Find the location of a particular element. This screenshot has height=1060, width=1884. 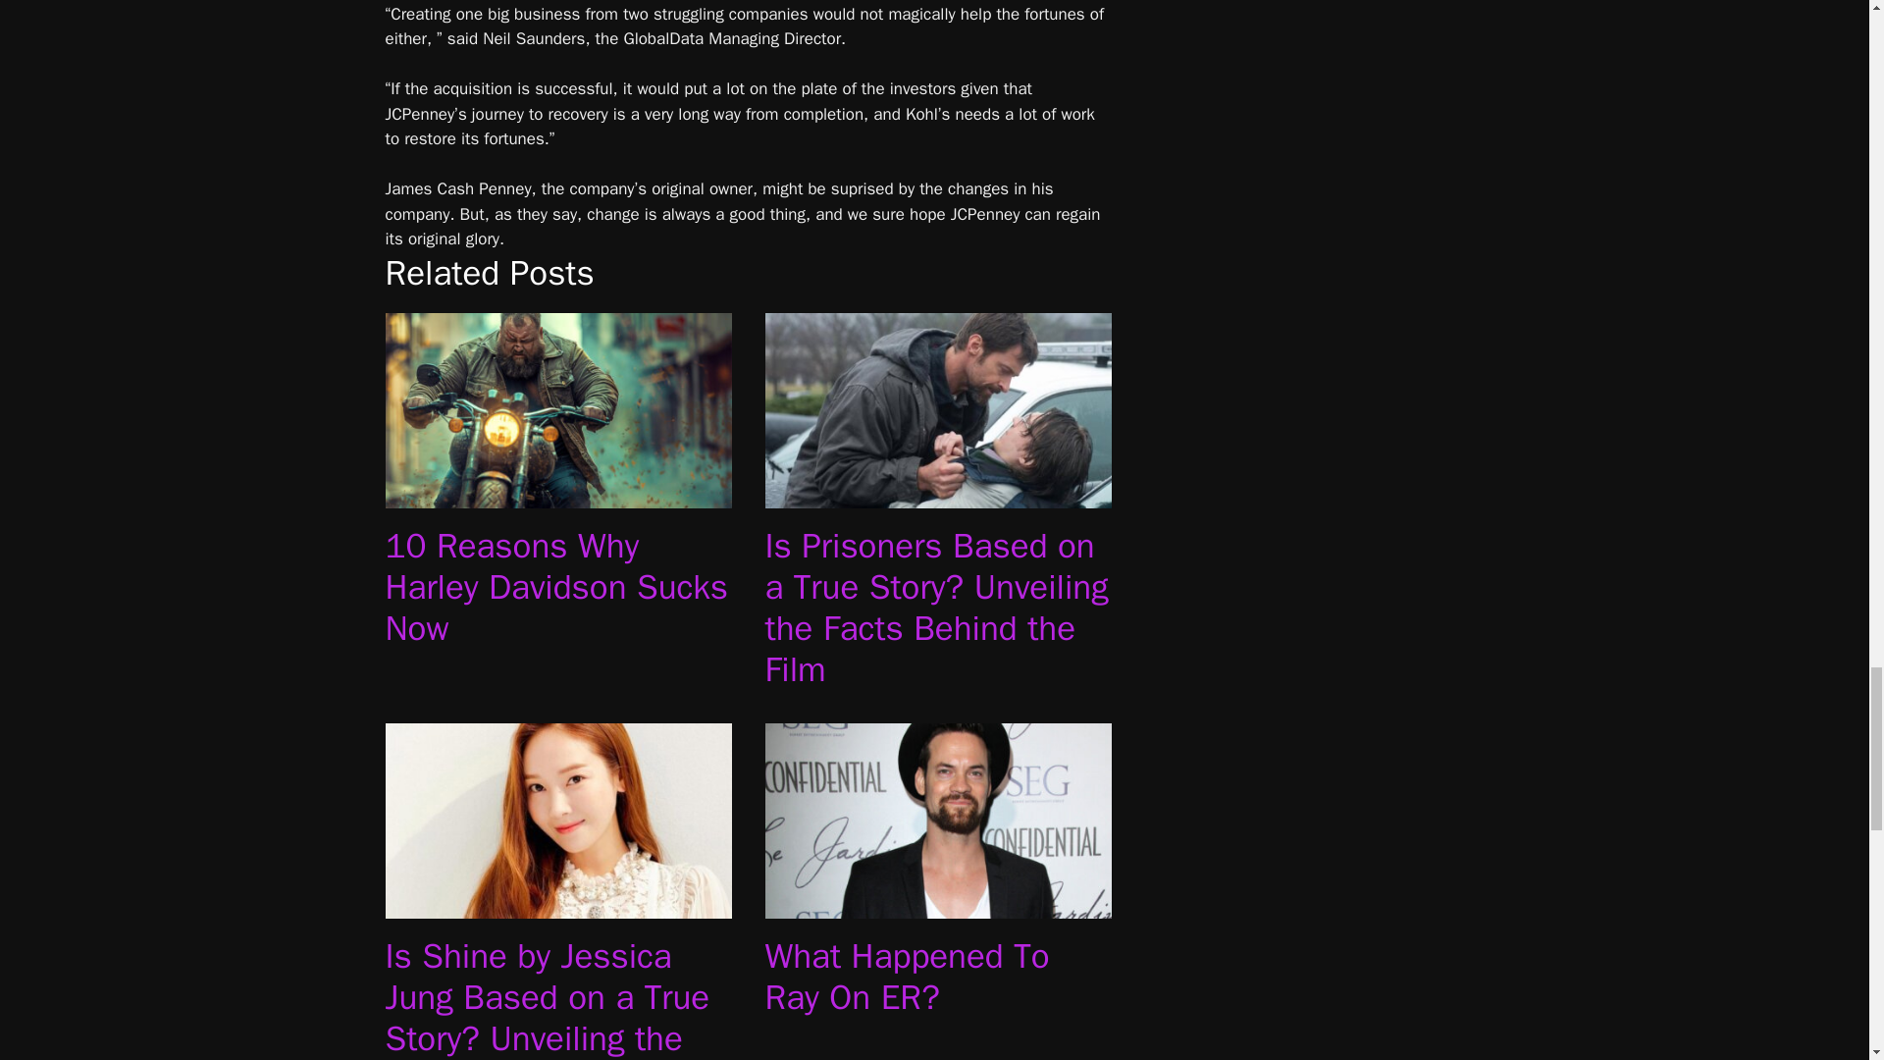

What Happened To Ray On ER? is located at coordinates (907, 976).